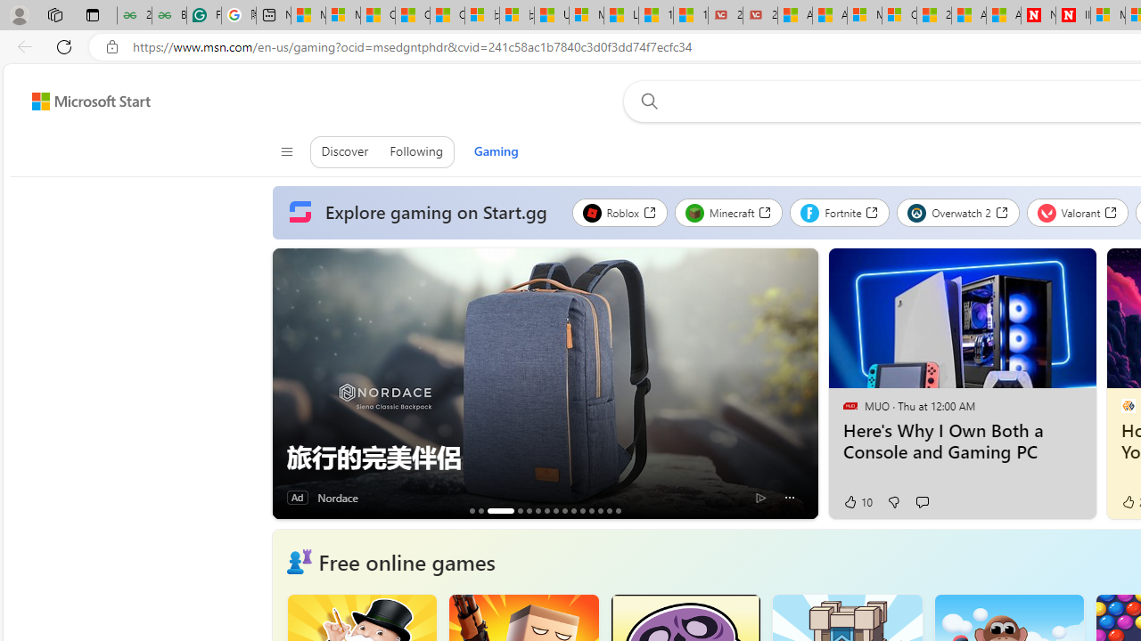 The width and height of the screenshot is (1141, 641). What do you see at coordinates (759, 16) in the screenshot?
I see `21 Movies That Outdid the Books They Were Based On` at bounding box center [759, 16].